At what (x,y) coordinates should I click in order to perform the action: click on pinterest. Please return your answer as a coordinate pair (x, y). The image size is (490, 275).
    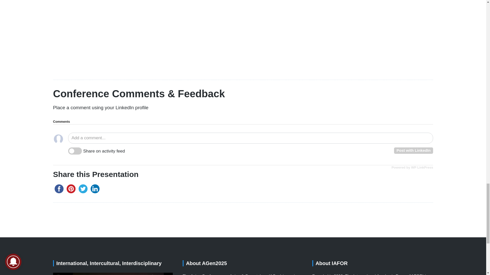
    Looking at the image, I should click on (71, 189).